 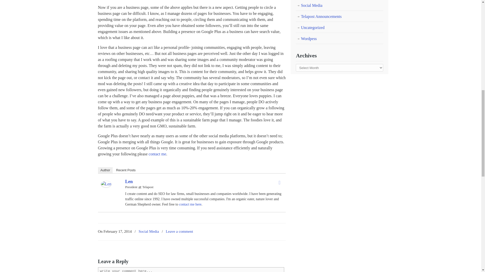 I want to click on contact , so click(x=157, y=154).